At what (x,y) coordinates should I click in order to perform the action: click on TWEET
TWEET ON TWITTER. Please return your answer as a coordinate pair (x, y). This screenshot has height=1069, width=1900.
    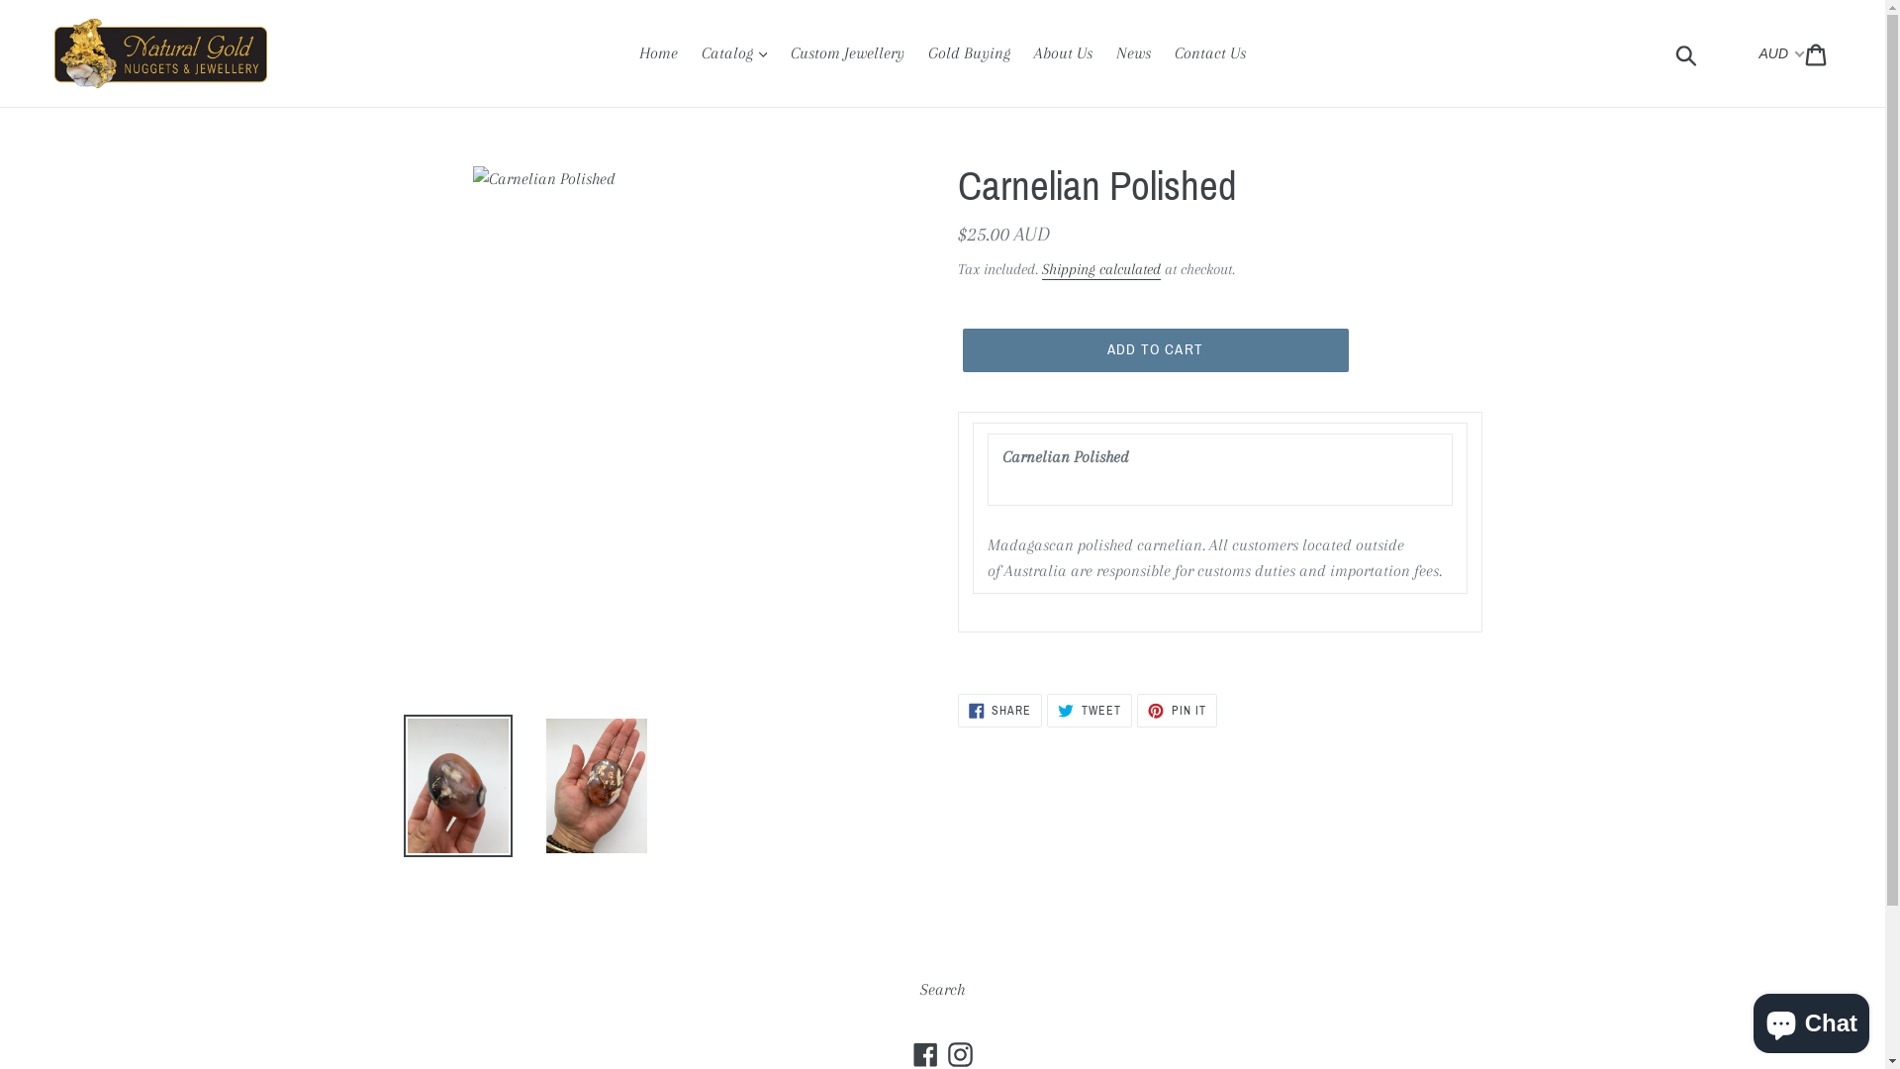
    Looking at the image, I should click on (1090, 711).